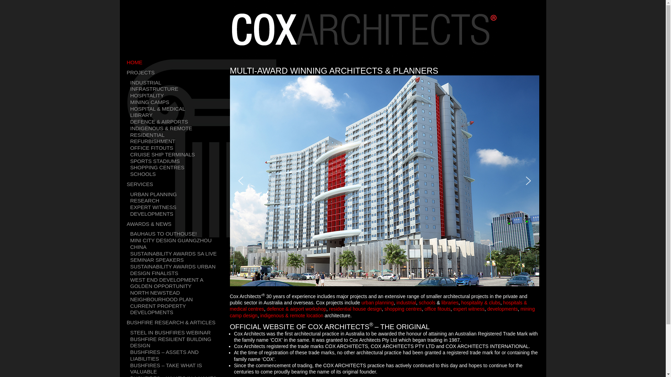 The image size is (671, 377). What do you see at coordinates (161, 128) in the screenshot?
I see `INDIGENOUS & REMOTE` at bounding box center [161, 128].